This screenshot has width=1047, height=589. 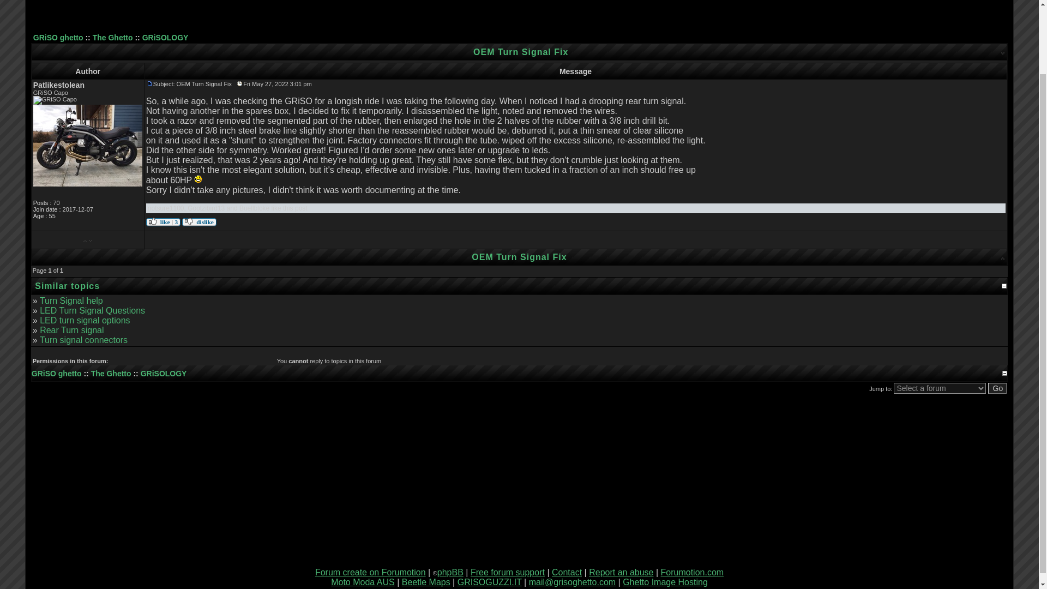 What do you see at coordinates (998, 388) in the screenshot?
I see `Go` at bounding box center [998, 388].